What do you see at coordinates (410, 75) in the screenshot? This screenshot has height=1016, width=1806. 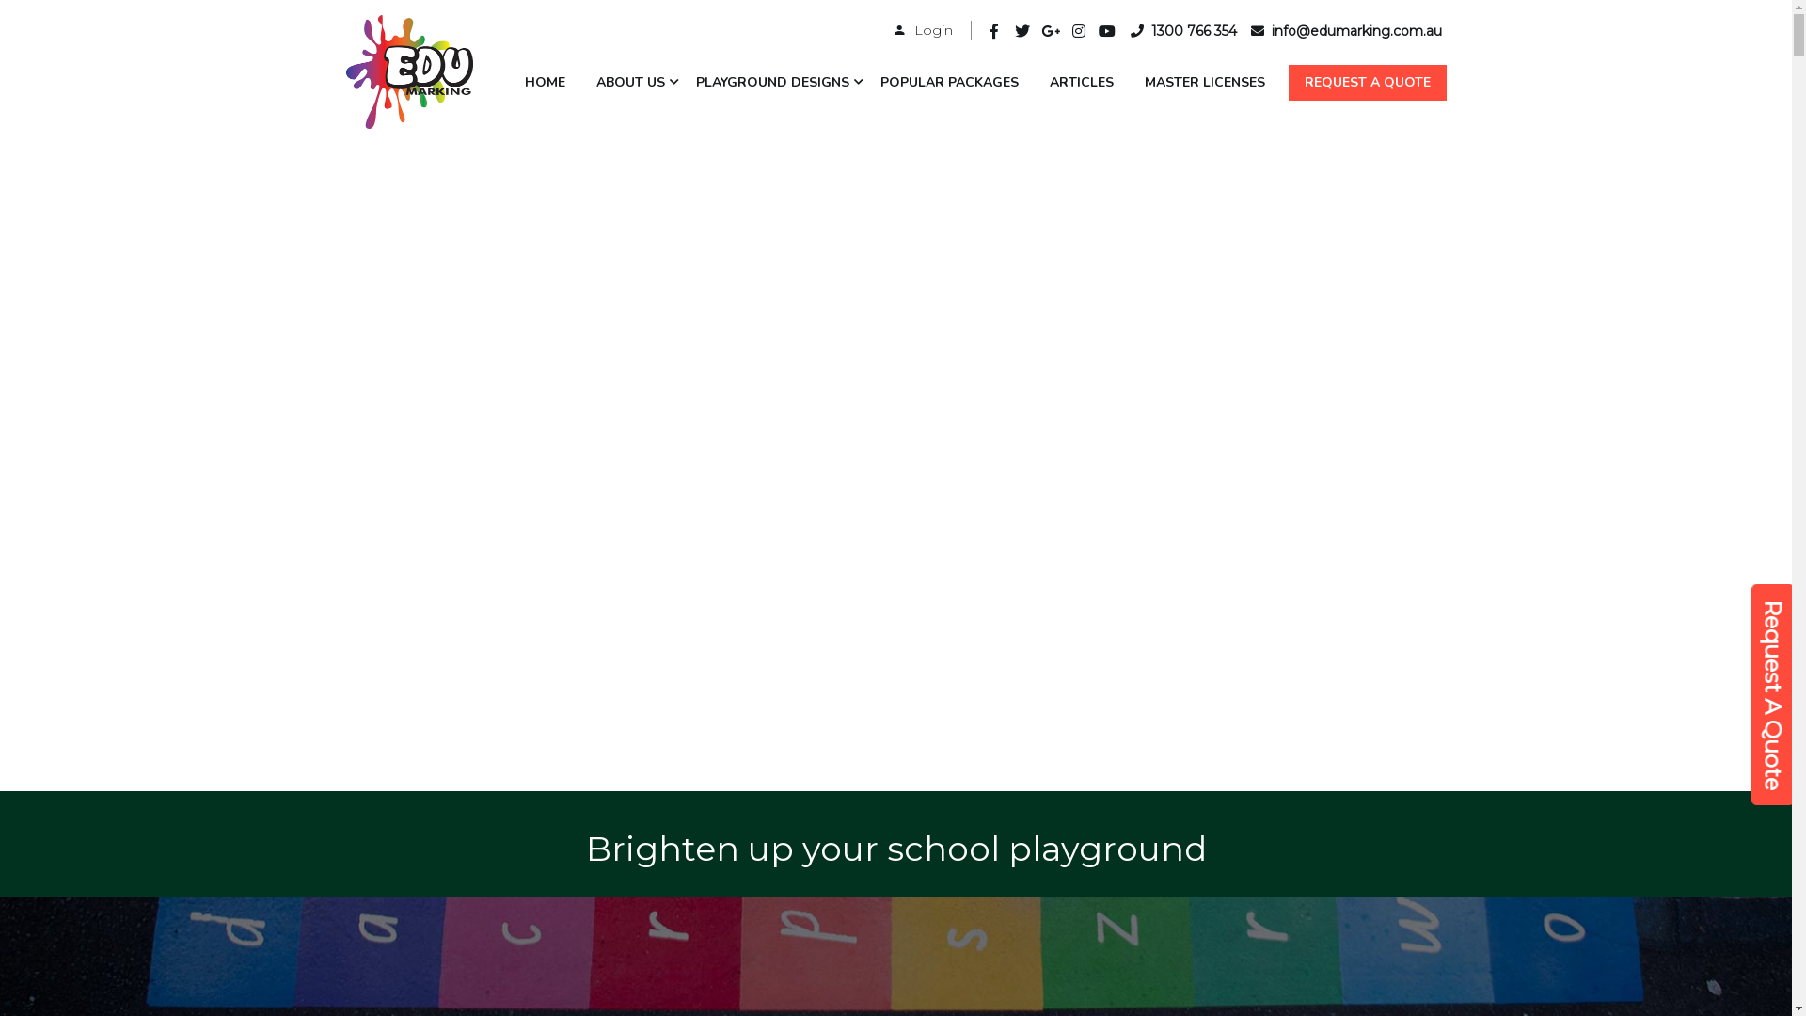 I see `EduMarking - Brighten up your school playground` at bounding box center [410, 75].